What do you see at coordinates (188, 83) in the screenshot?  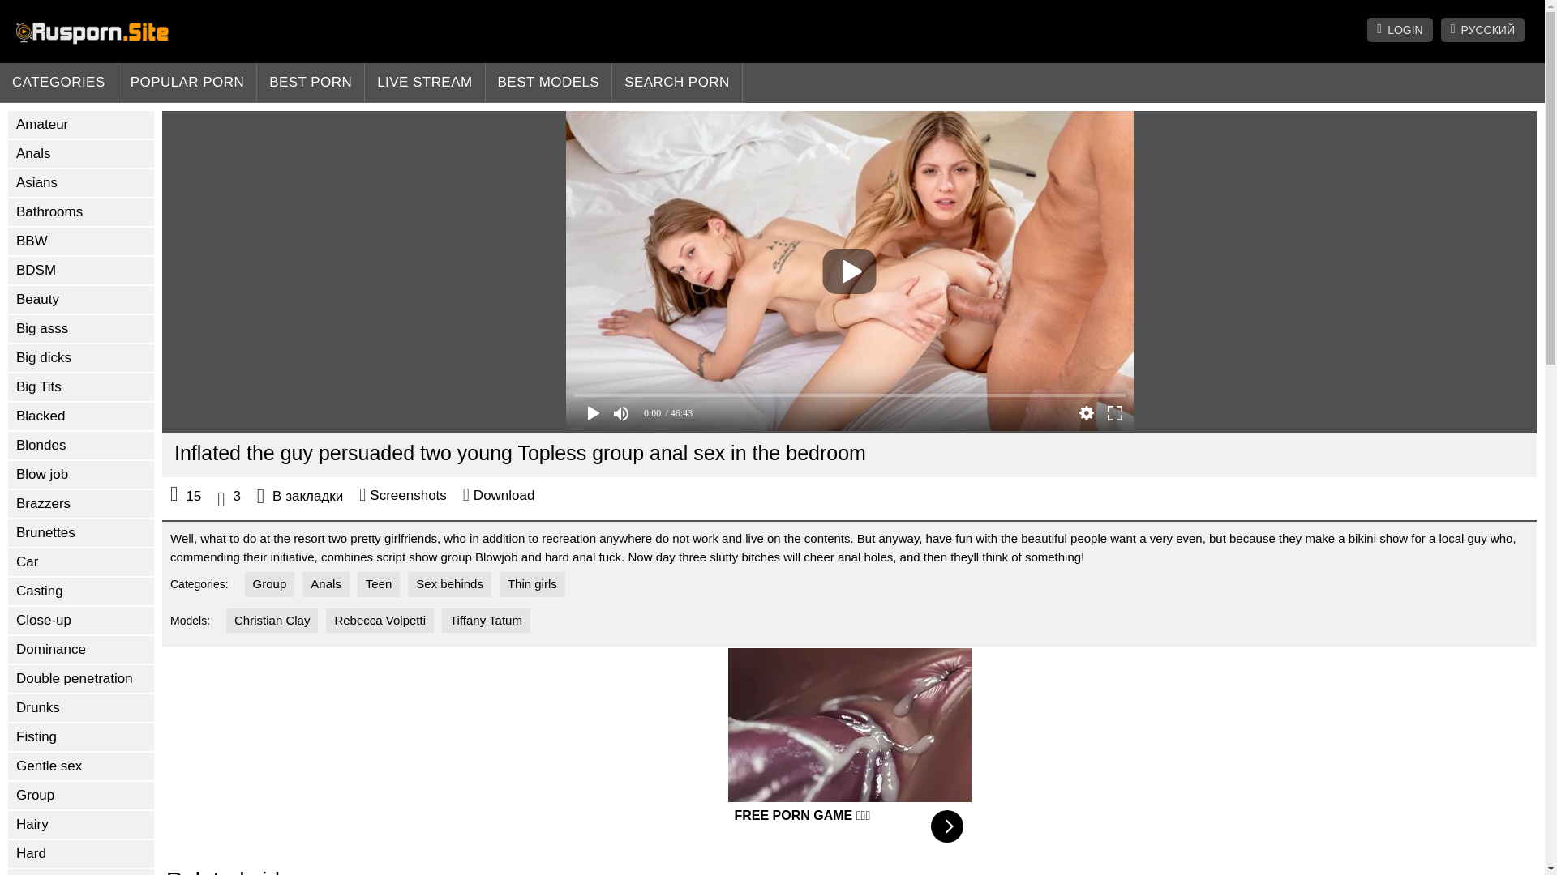 I see `POPULAR PORN` at bounding box center [188, 83].